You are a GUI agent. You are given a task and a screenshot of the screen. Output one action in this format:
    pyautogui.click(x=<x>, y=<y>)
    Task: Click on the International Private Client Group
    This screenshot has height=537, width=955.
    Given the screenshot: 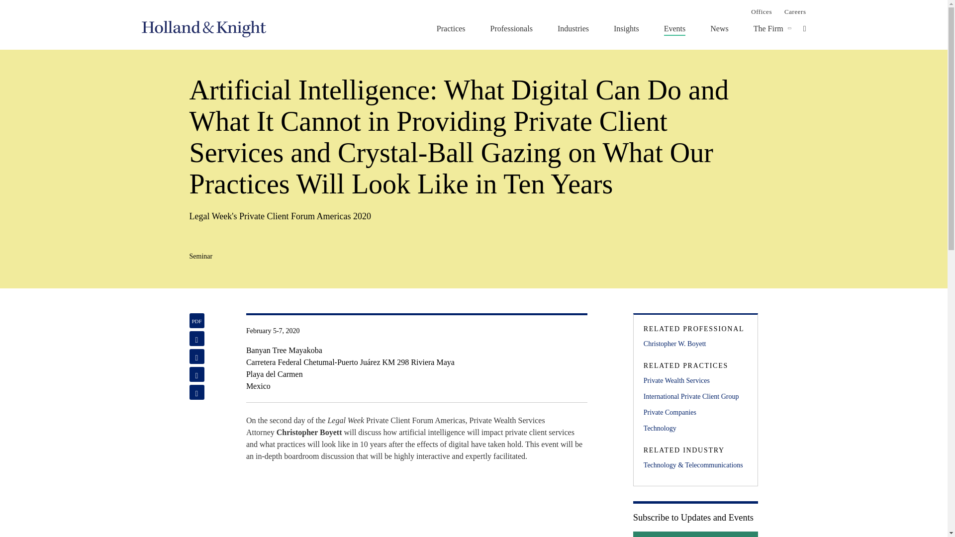 What is the action you would take?
    pyautogui.click(x=695, y=397)
    